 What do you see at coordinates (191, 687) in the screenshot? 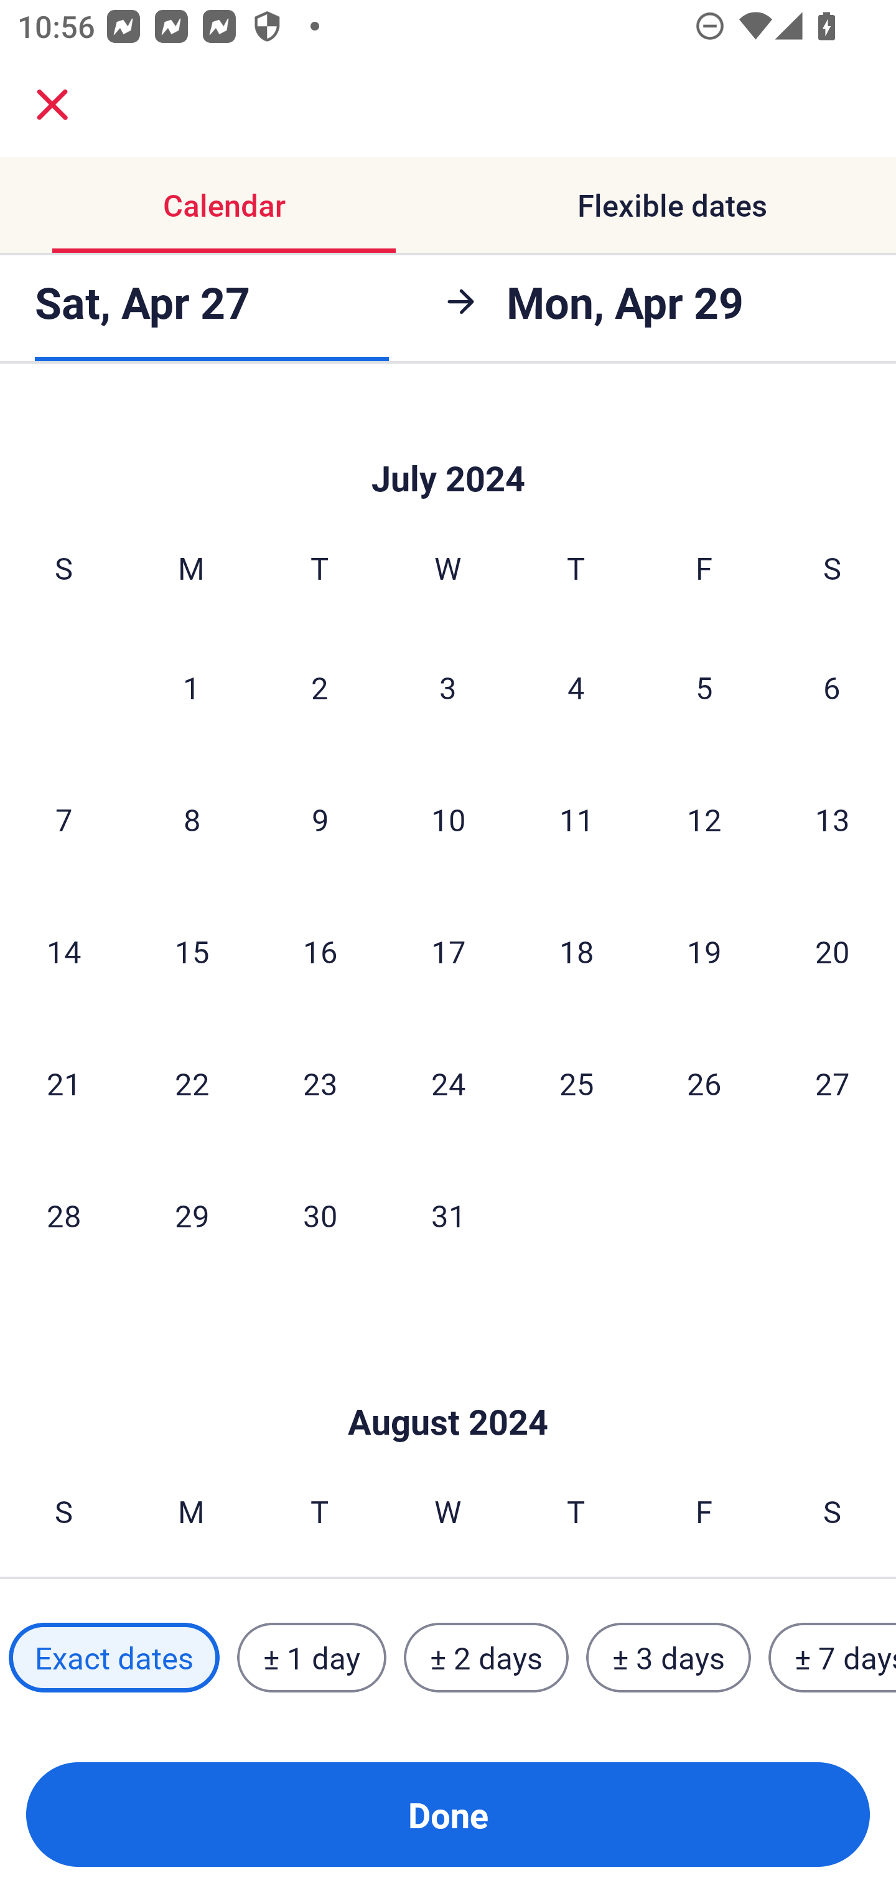
I see `1 Monday, July 1, 2024` at bounding box center [191, 687].